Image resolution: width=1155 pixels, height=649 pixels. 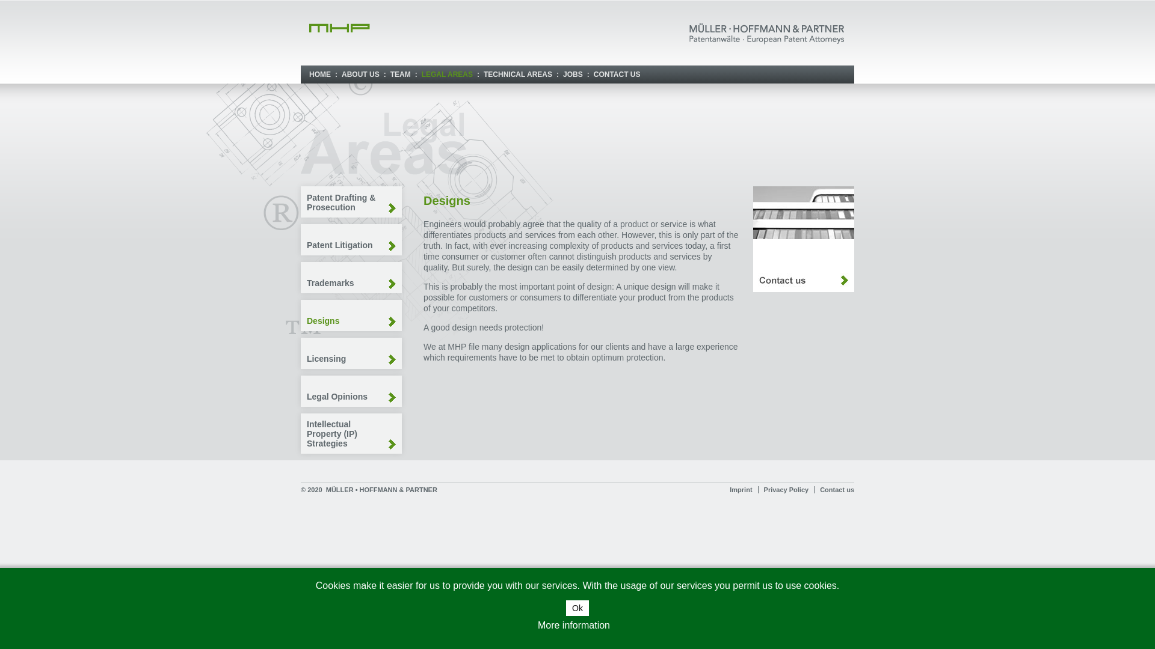 I want to click on Contact us, so click(x=804, y=289).